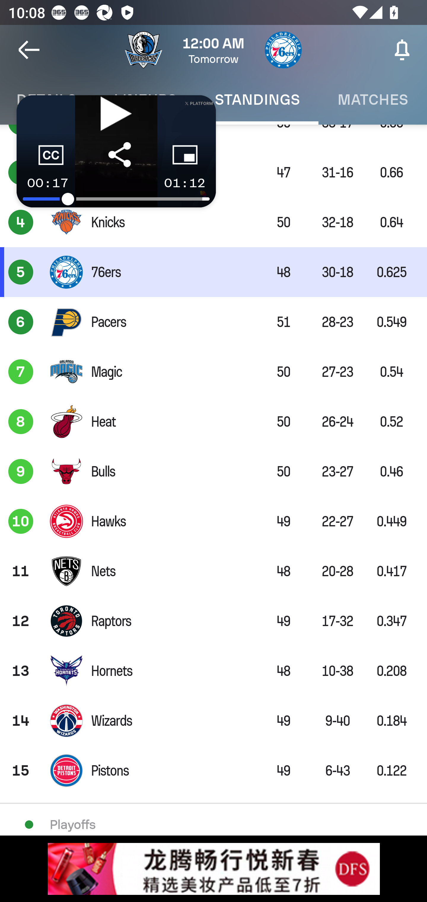 The image size is (427, 902). What do you see at coordinates (29, 50) in the screenshot?
I see `Navigate up` at bounding box center [29, 50].